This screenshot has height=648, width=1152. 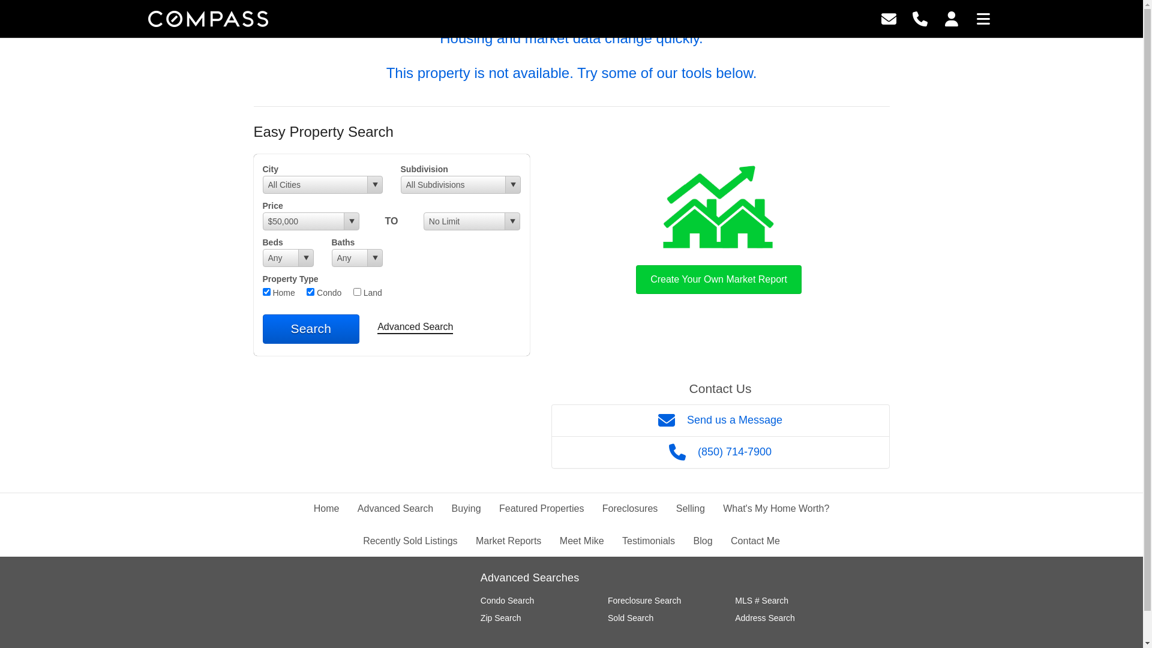 What do you see at coordinates (631, 618) in the screenshot?
I see `Sold Search` at bounding box center [631, 618].